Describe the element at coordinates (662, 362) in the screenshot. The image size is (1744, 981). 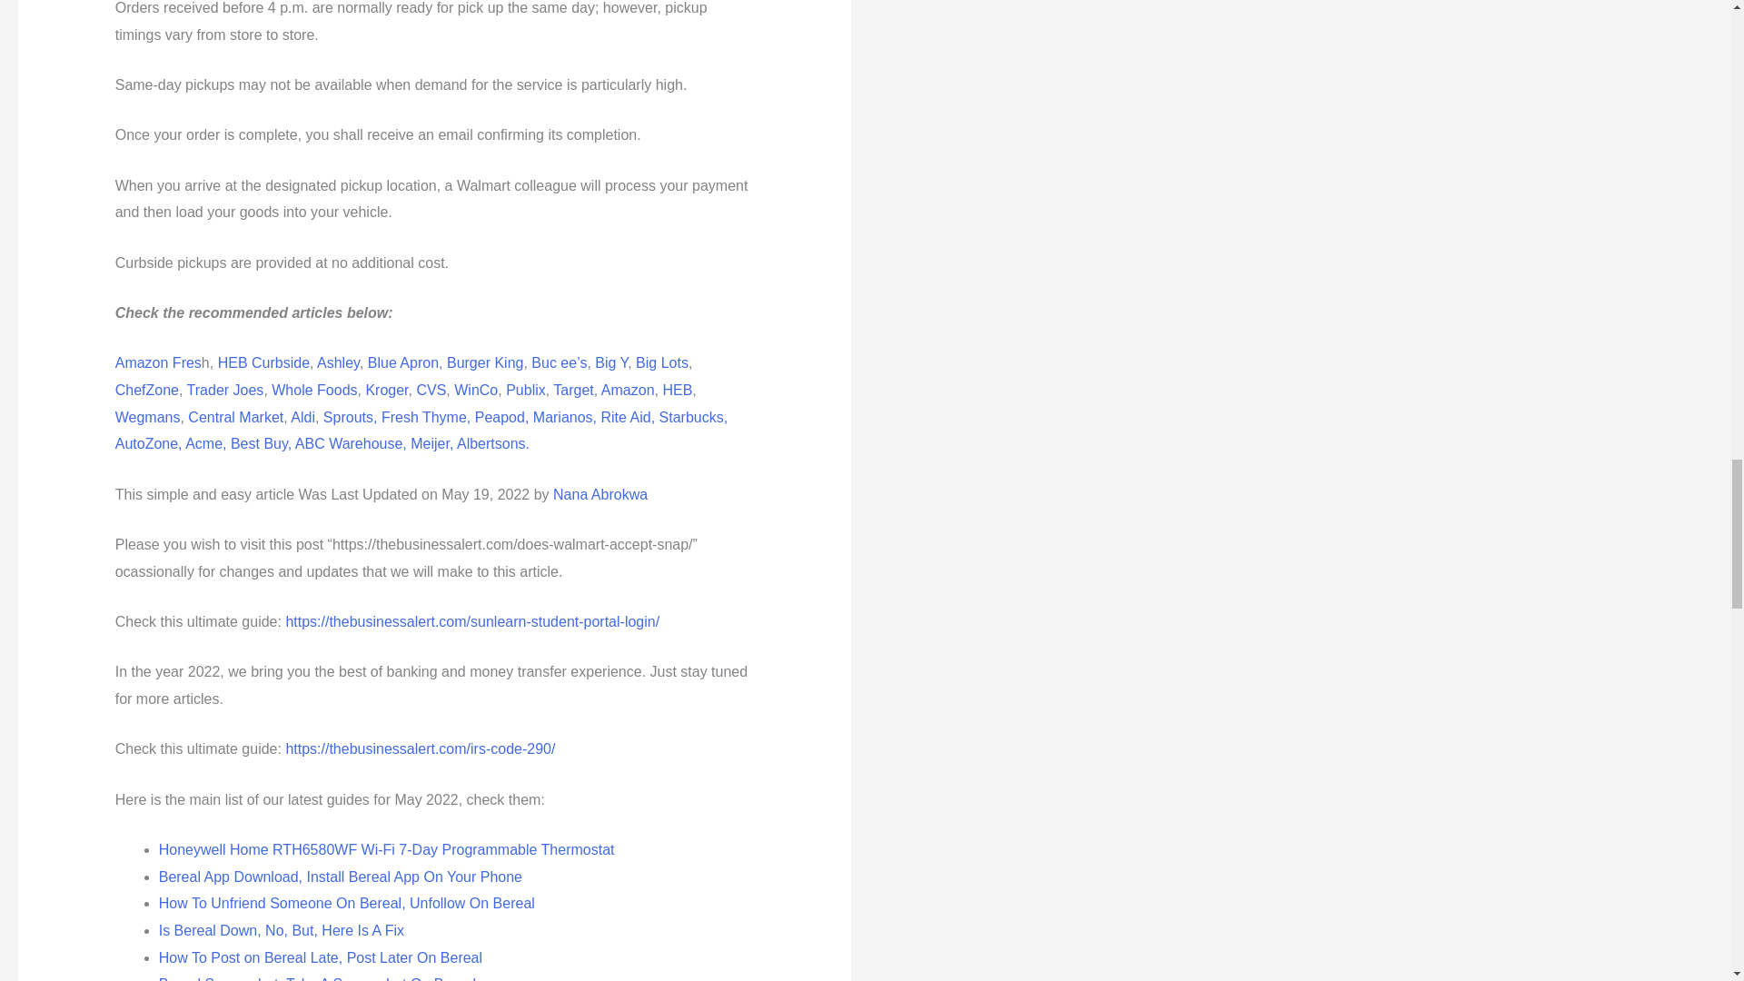
I see `Big Lots` at that location.